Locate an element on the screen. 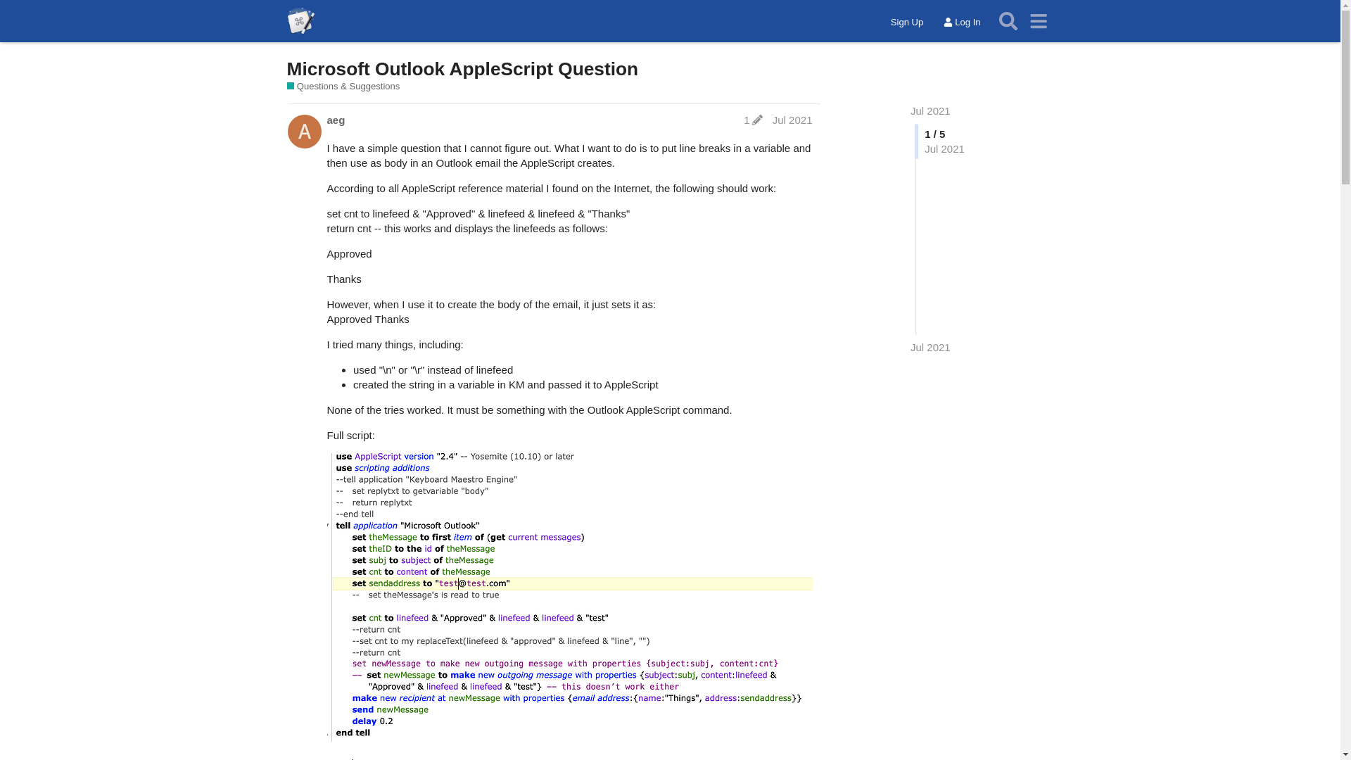 Image resolution: width=1351 pixels, height=760 pixels. Post date is located at coordinates (792, 120).